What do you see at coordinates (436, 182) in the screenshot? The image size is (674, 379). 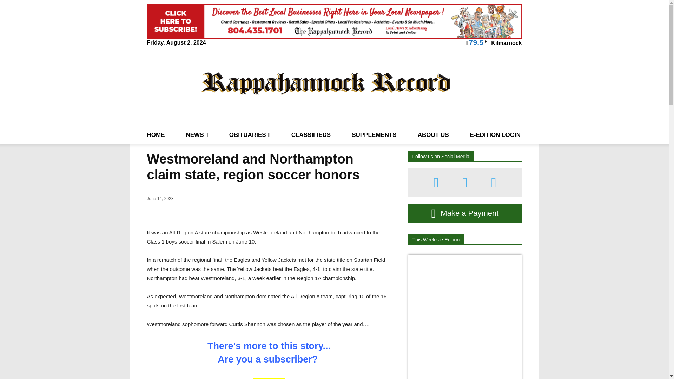 I see `Facebook` at bounding box center [436, 182].